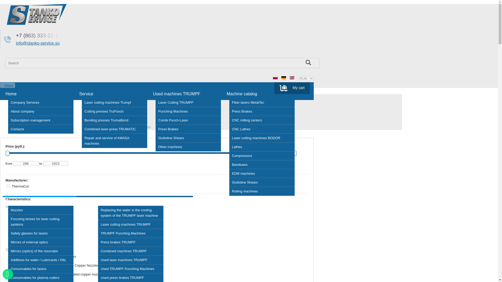 The height and width of the screenshot is (282, 502). Describe the element at coordinates (9, 85) in the screenshot. I see `Menu` at that location.